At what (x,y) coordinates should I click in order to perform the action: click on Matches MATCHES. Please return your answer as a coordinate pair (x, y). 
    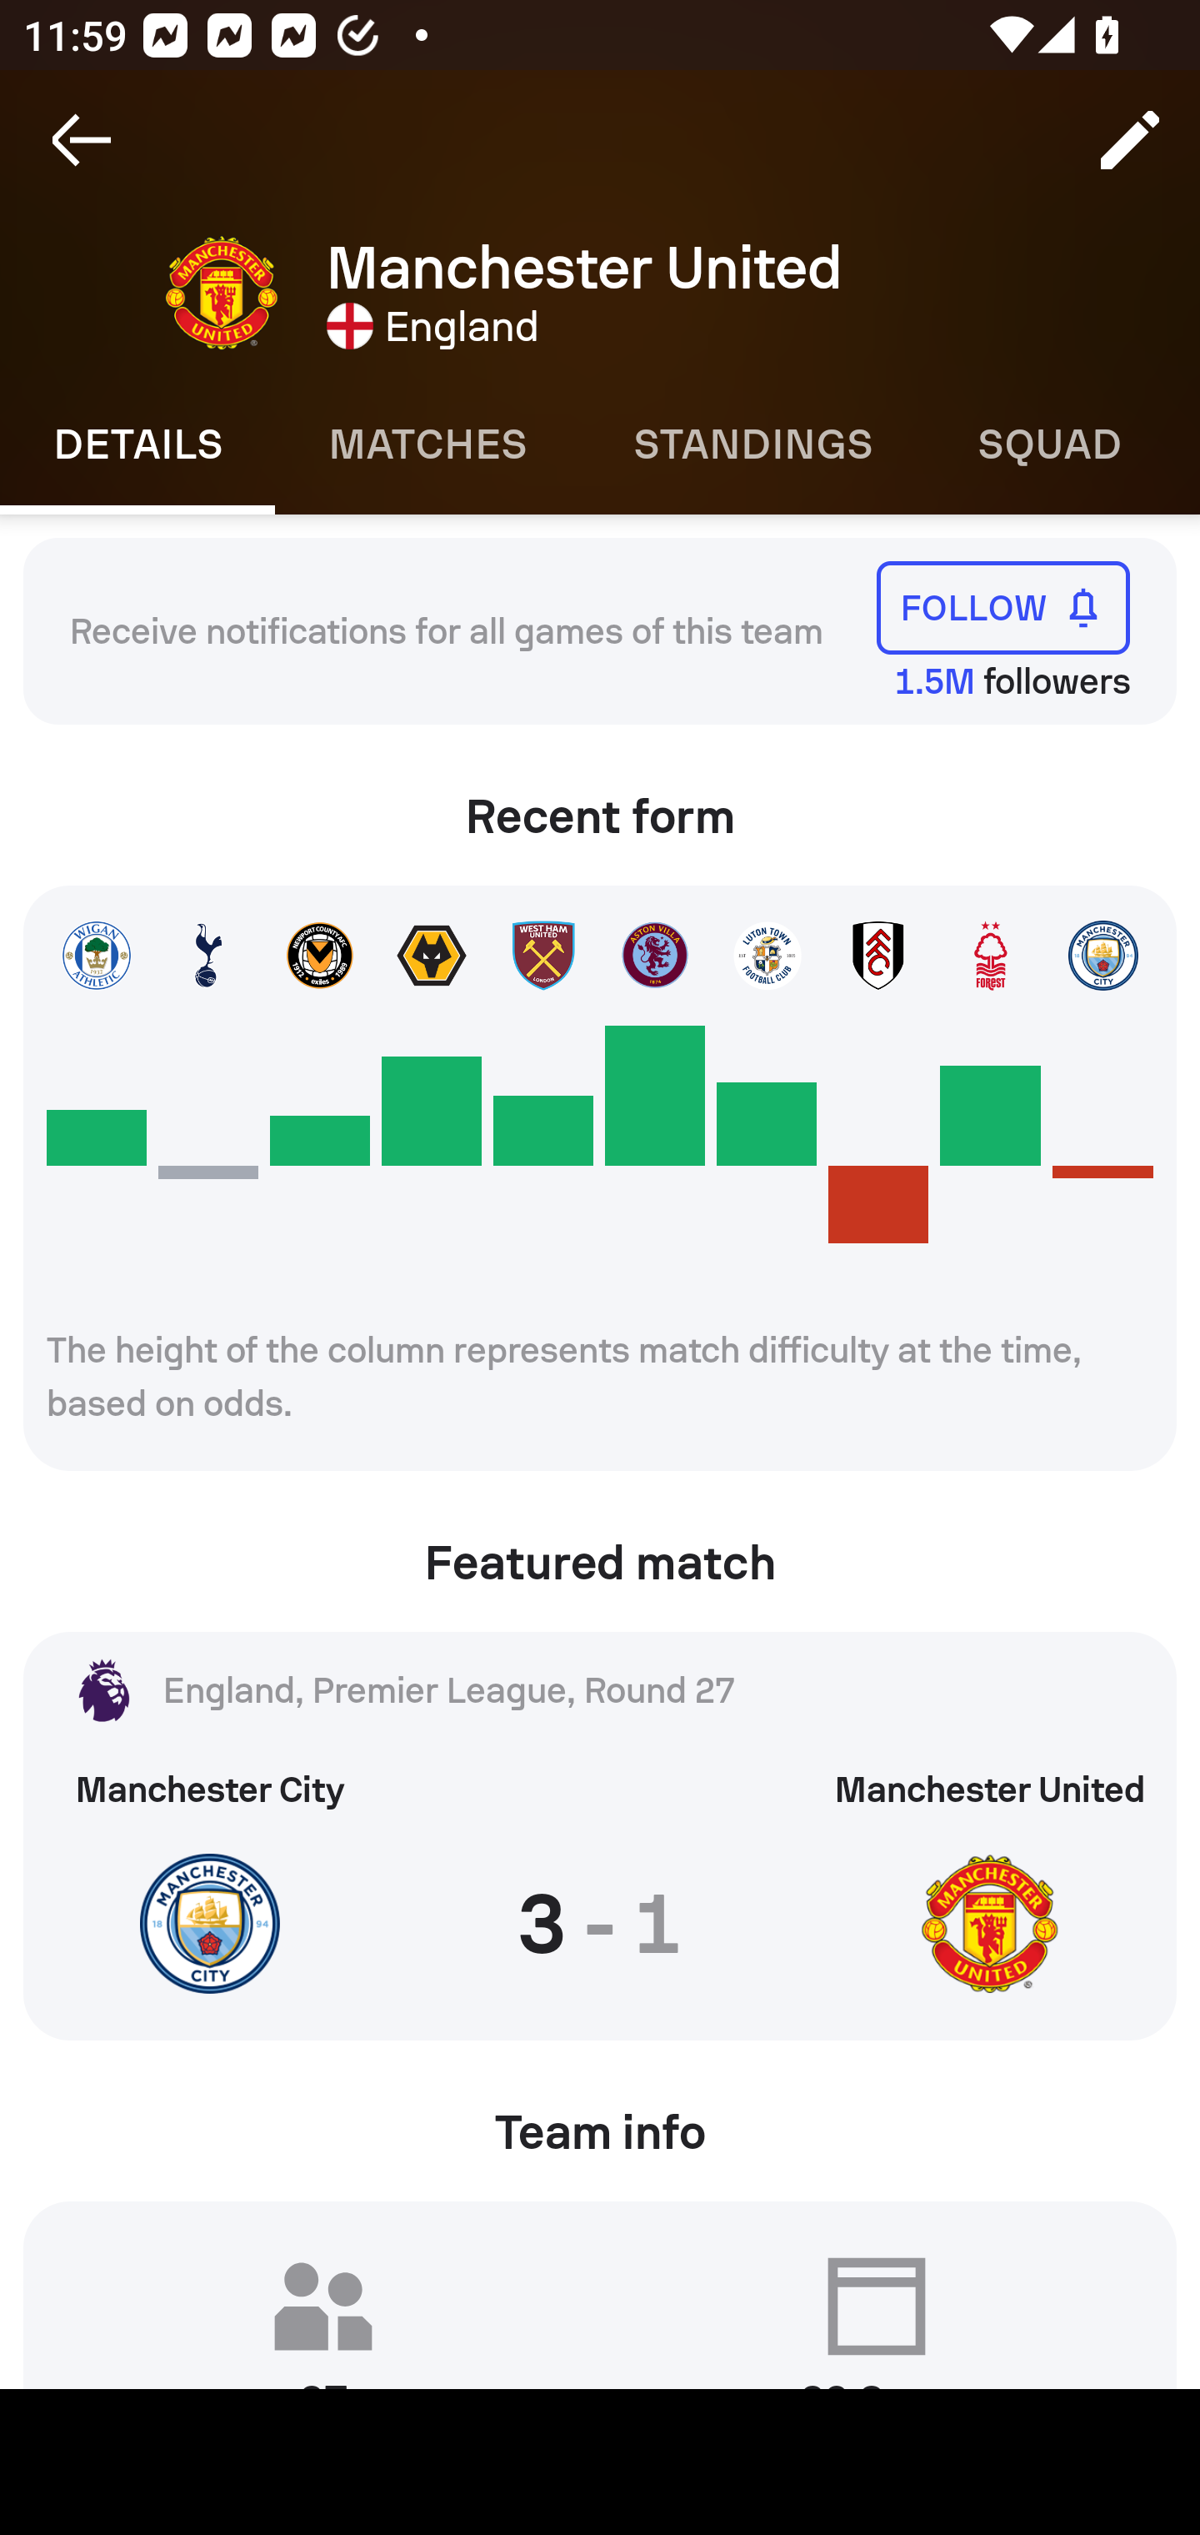
    Looking at the image, I should click on (427, 444).